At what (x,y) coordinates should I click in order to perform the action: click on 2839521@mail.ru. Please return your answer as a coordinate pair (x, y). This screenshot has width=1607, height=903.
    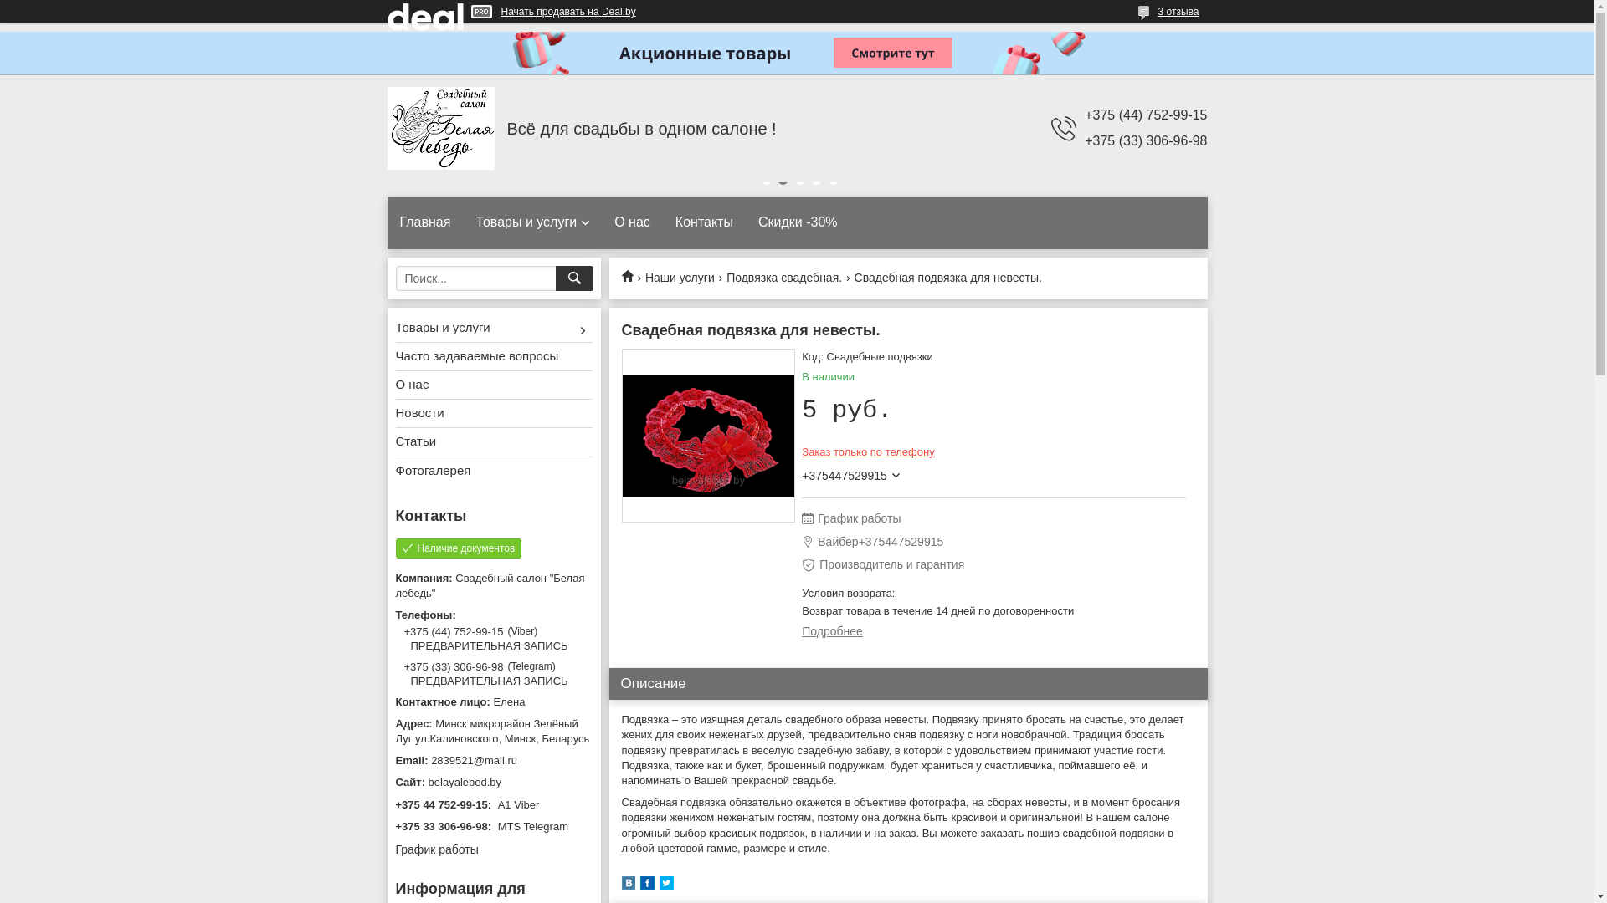
    Looking at the image, I should click on (494, 761).